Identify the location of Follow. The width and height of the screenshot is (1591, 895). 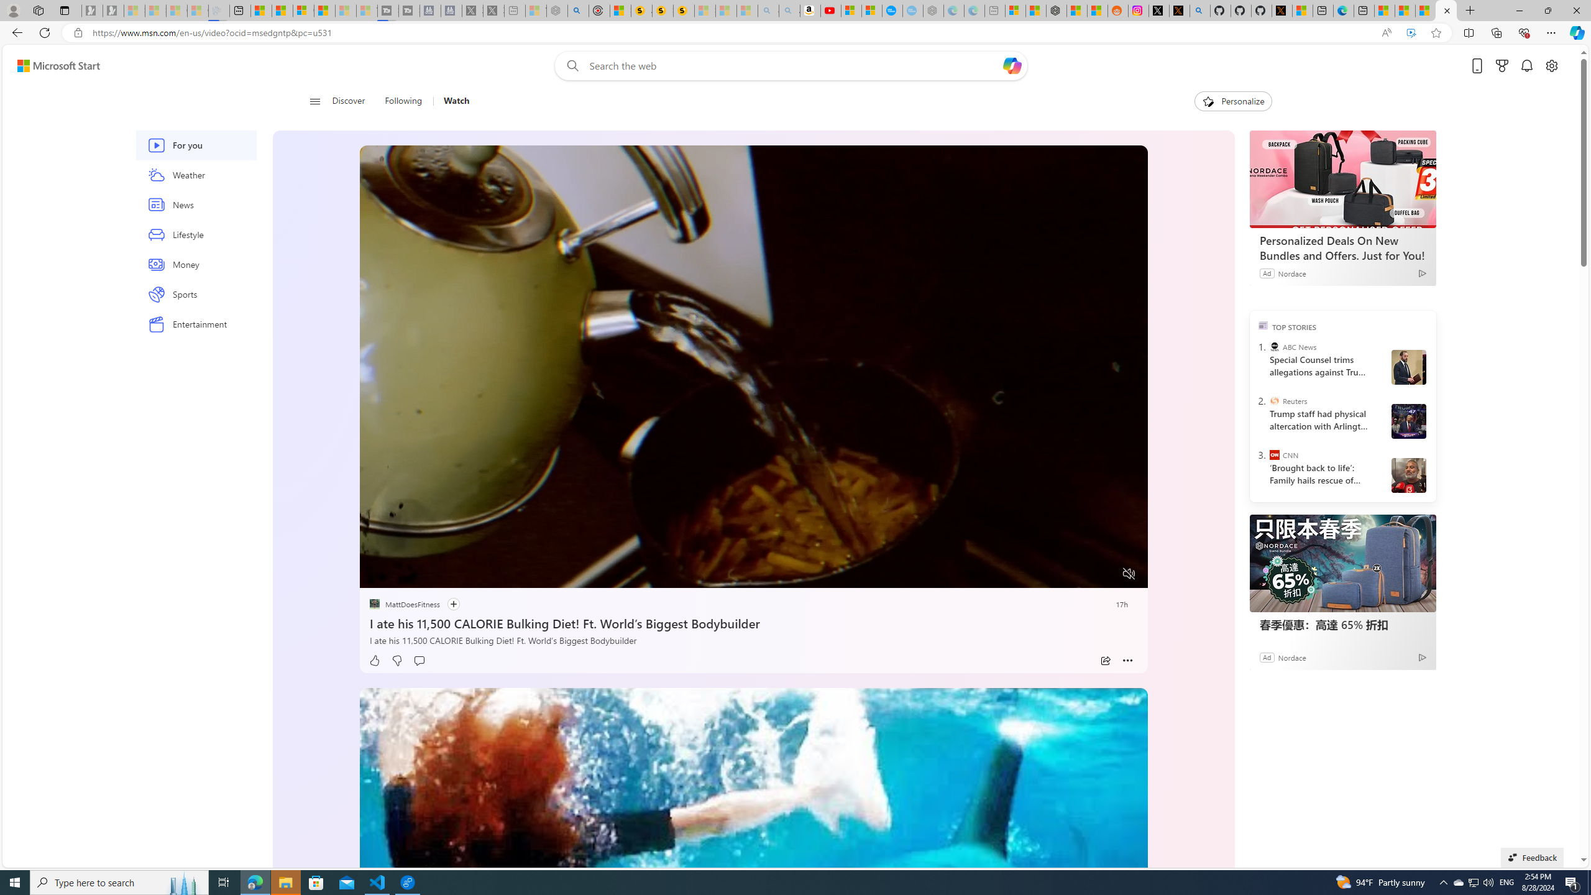
(453, 604).